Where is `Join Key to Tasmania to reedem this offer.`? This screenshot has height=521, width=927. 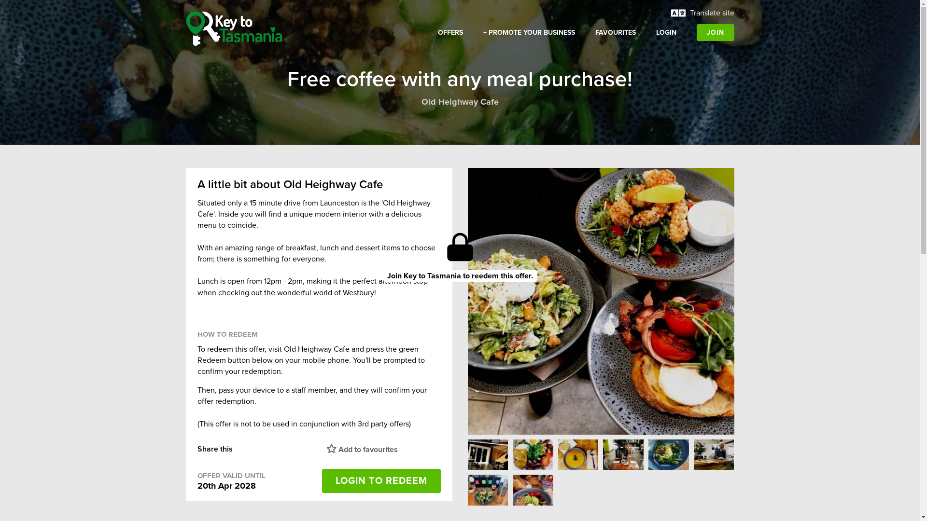 Join Key to Tasmania to reedem this offer. is located at coordinates (460, 276).